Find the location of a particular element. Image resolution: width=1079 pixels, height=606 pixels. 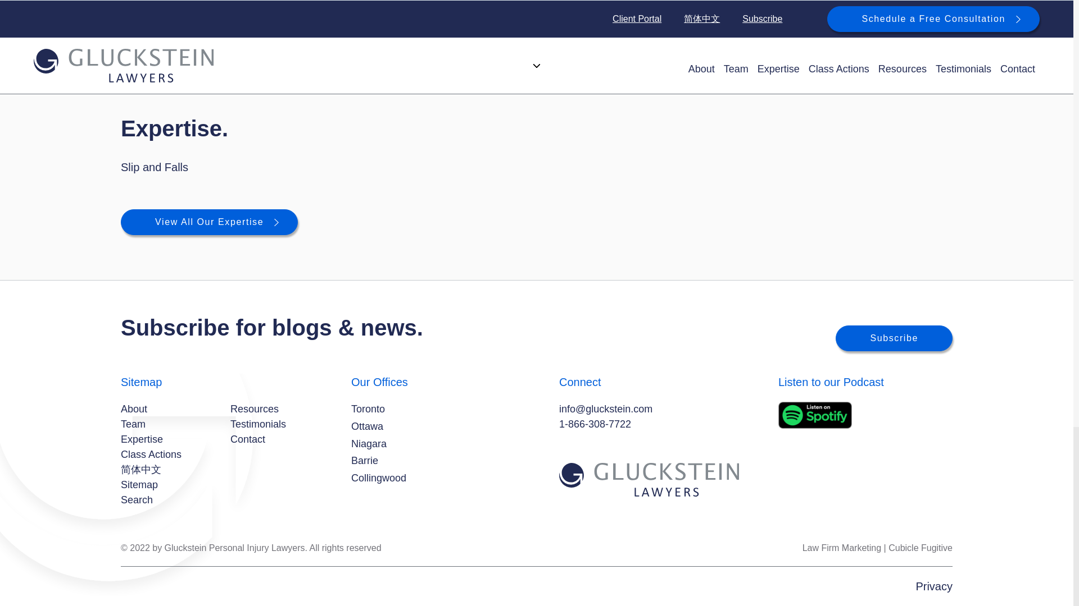

Slip and Falls is located at coordinates (154, 167).